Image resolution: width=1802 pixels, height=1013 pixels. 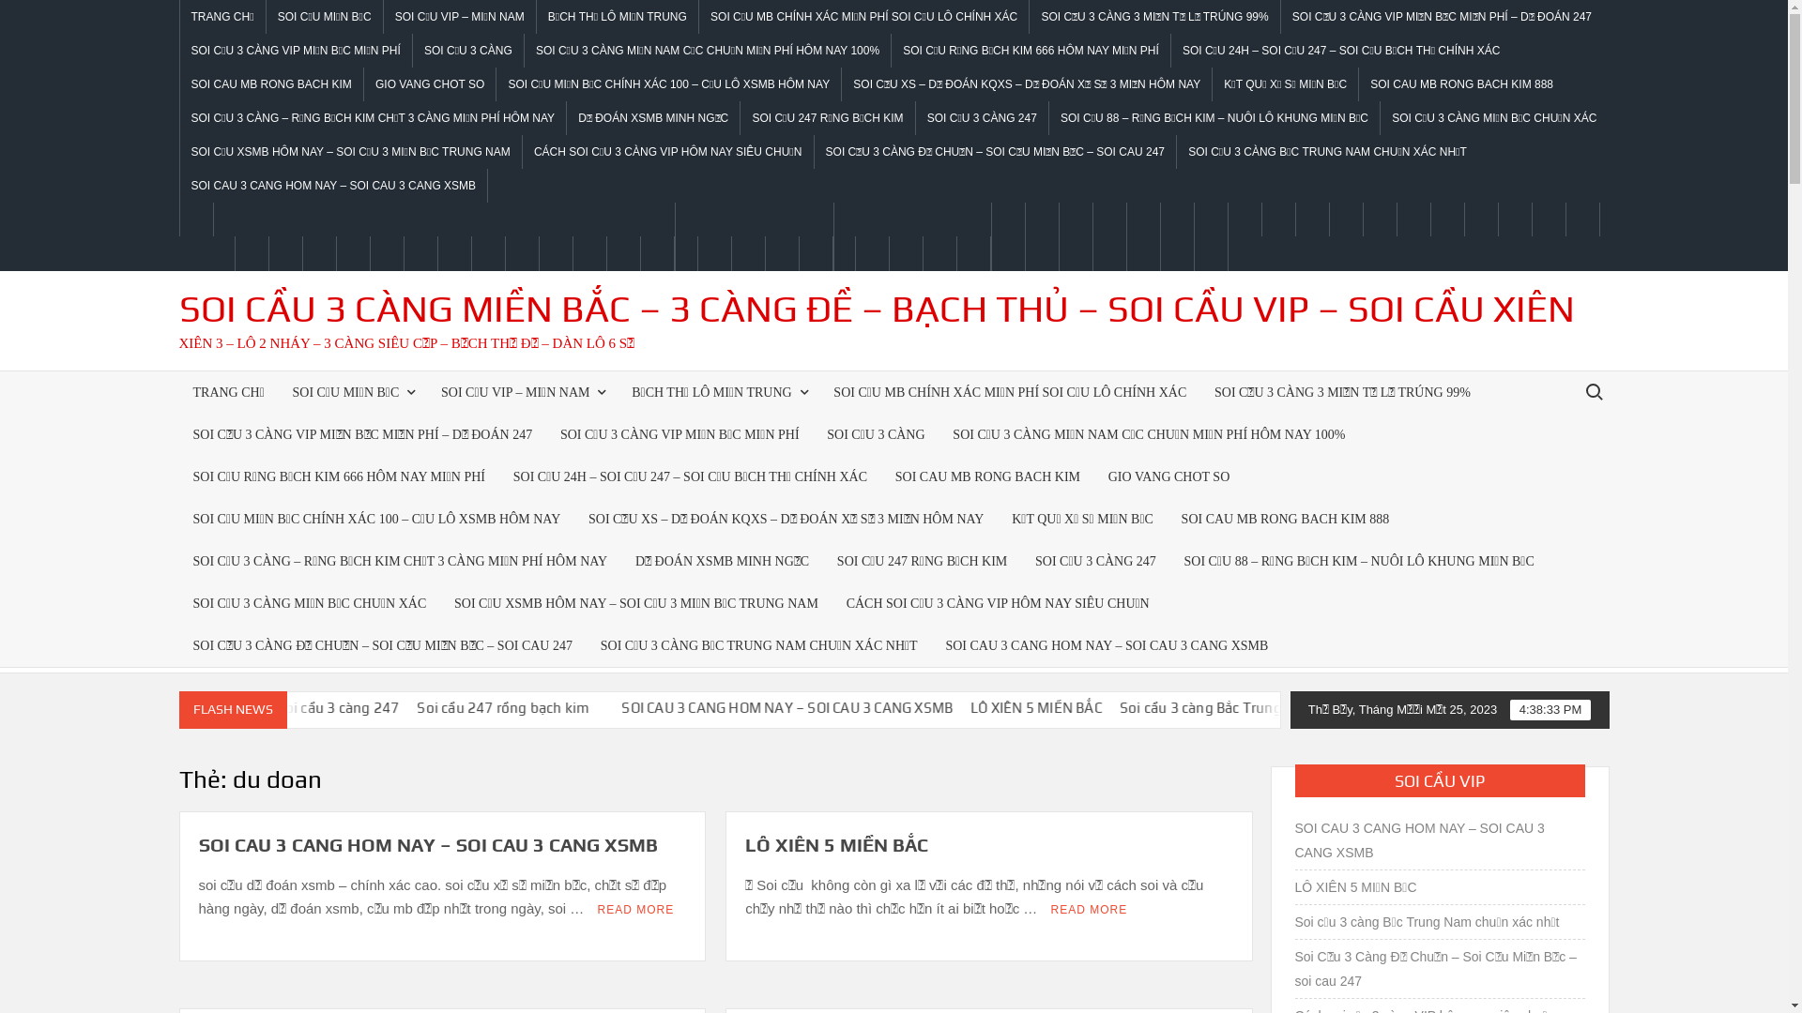 What do you see at coordinates (1090, 910) in the screenshot?
I see `READ MORE` at bounding box center [1090, 910].